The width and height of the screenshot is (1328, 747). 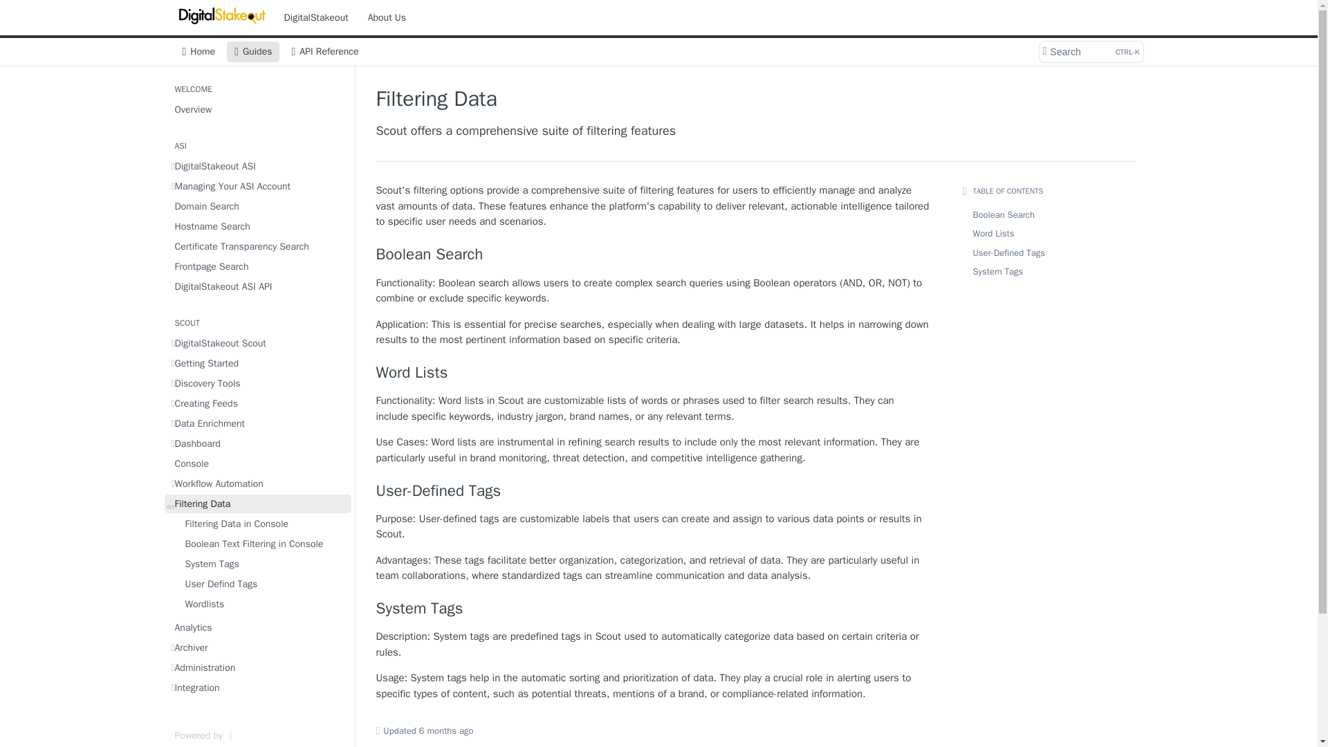 I want to click on Guides, so click(x=653, y=609).